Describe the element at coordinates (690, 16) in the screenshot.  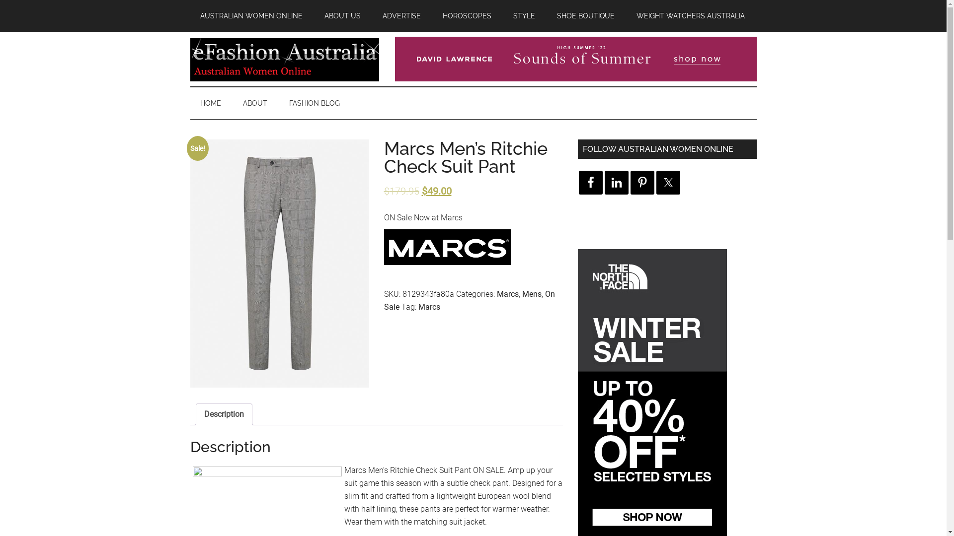
I see `WEIGHT WATCHERS AUSTRALIA` at that location.